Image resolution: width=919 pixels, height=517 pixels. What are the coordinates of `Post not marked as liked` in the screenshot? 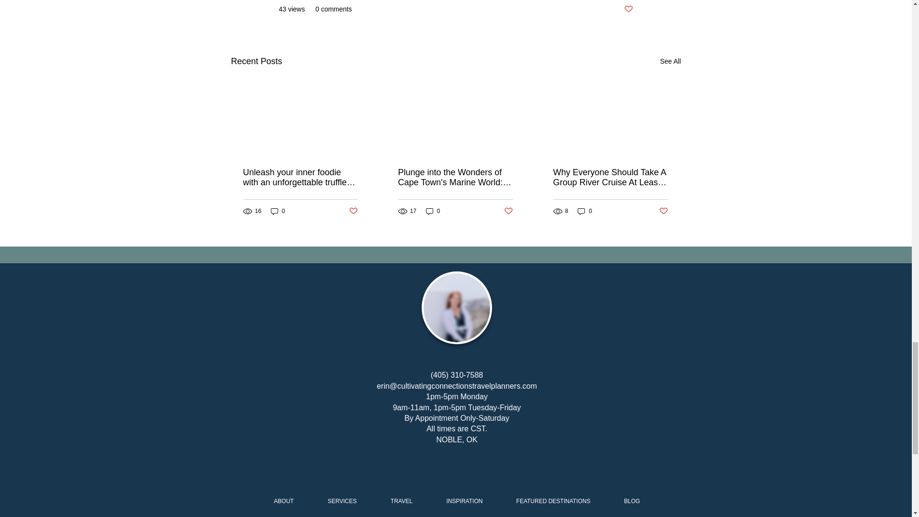 It's located at (352, 211).